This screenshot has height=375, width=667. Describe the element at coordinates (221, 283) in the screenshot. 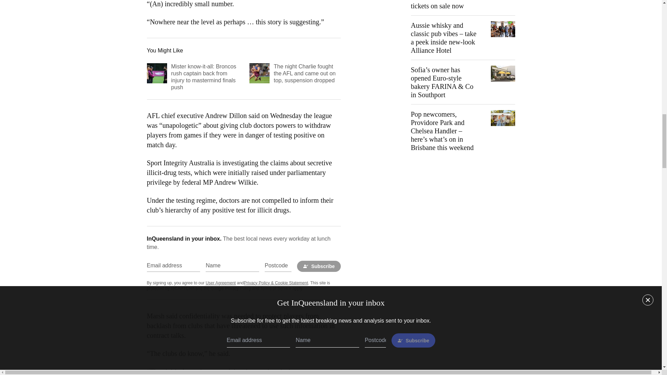

I see `User Agreement` at that location.